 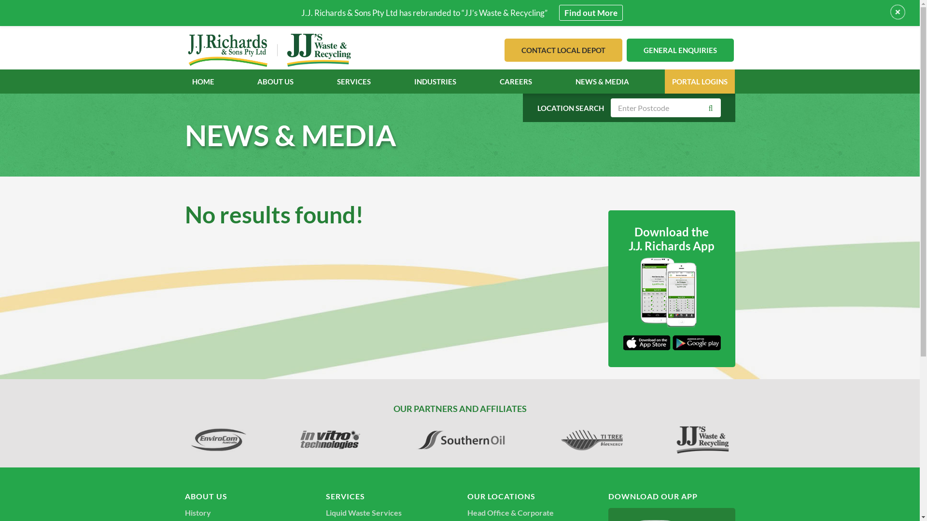 I want to click on Find out More, so click(x=591, y=13).